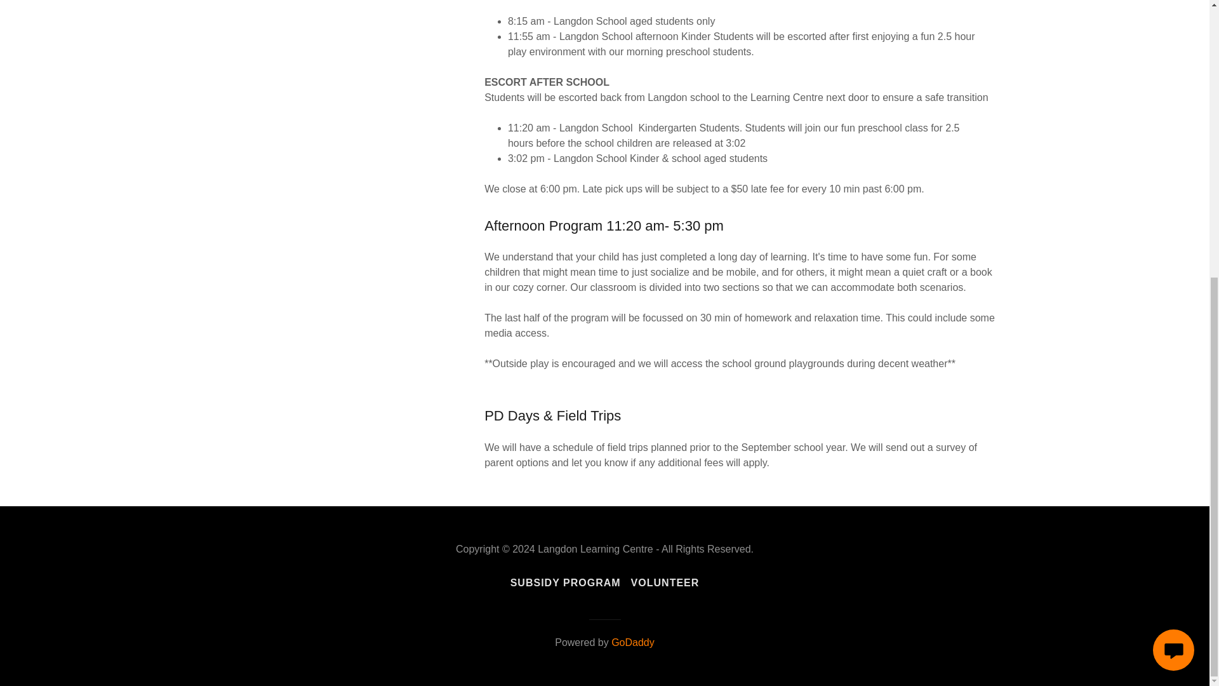  What do you see at coordinates (633, 642) in the screenshot?
I see `GoDaddy` at bounding box center [633, 642].